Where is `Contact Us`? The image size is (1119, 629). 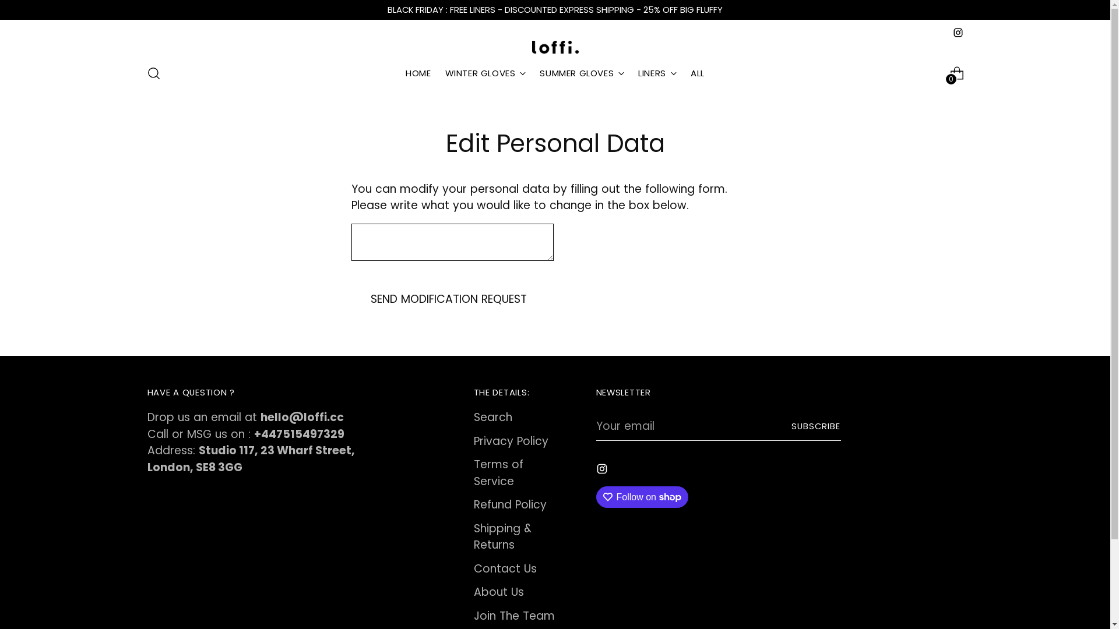
Contact Us is located at coordinates (505, 568).